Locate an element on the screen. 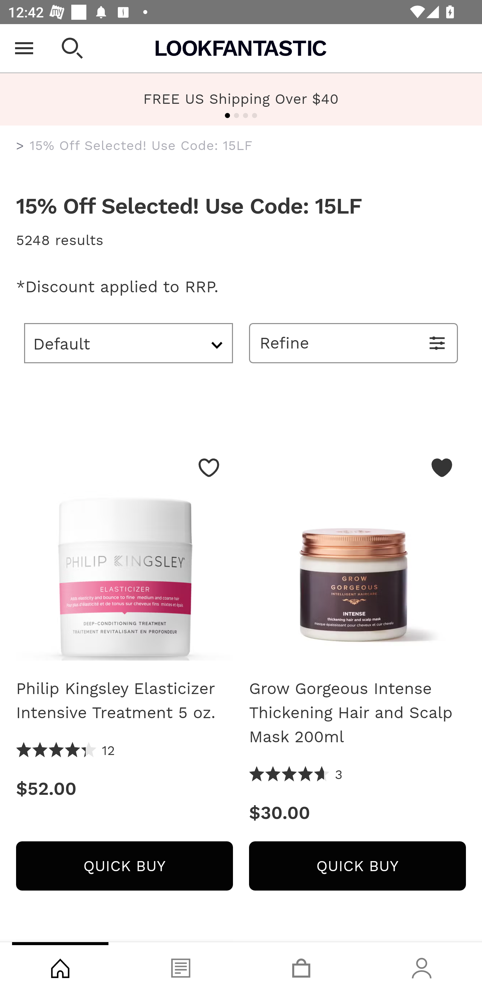  Basket, tab, 3 of 4 is located at coordinates (301, 967).